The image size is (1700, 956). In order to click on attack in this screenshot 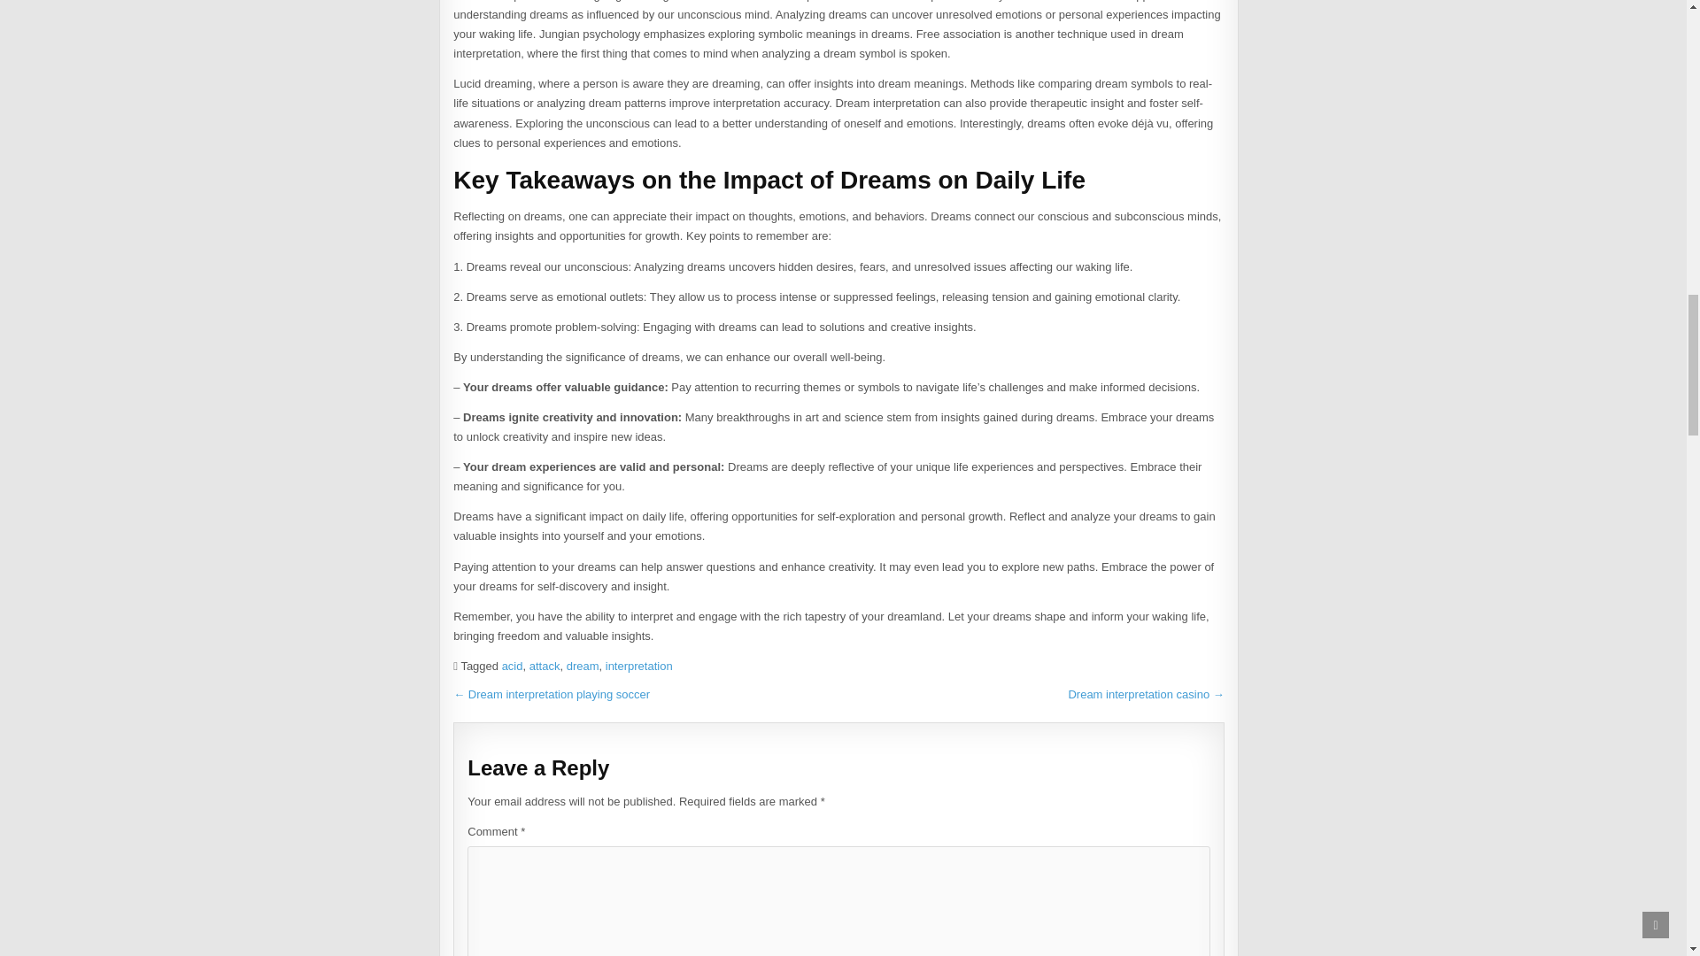, I will do `click(545, 666)`.